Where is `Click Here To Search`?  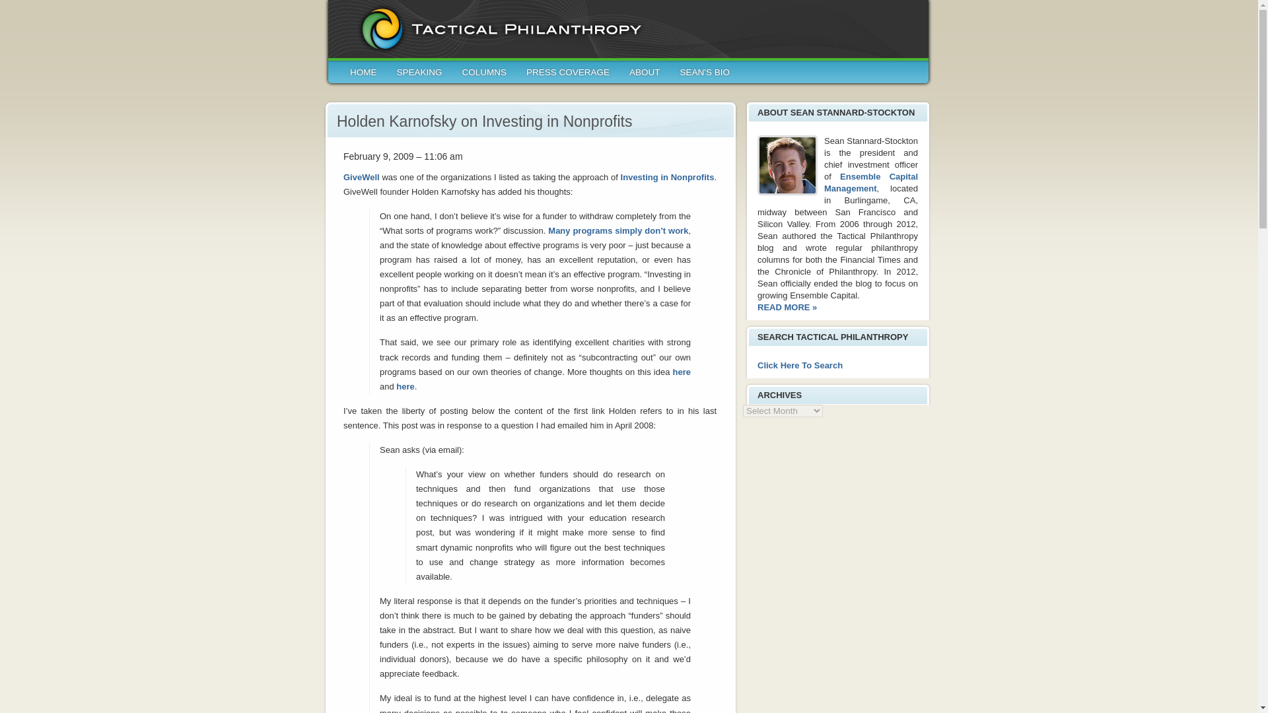
Click Here To Search is located at coordinates (800, 365).